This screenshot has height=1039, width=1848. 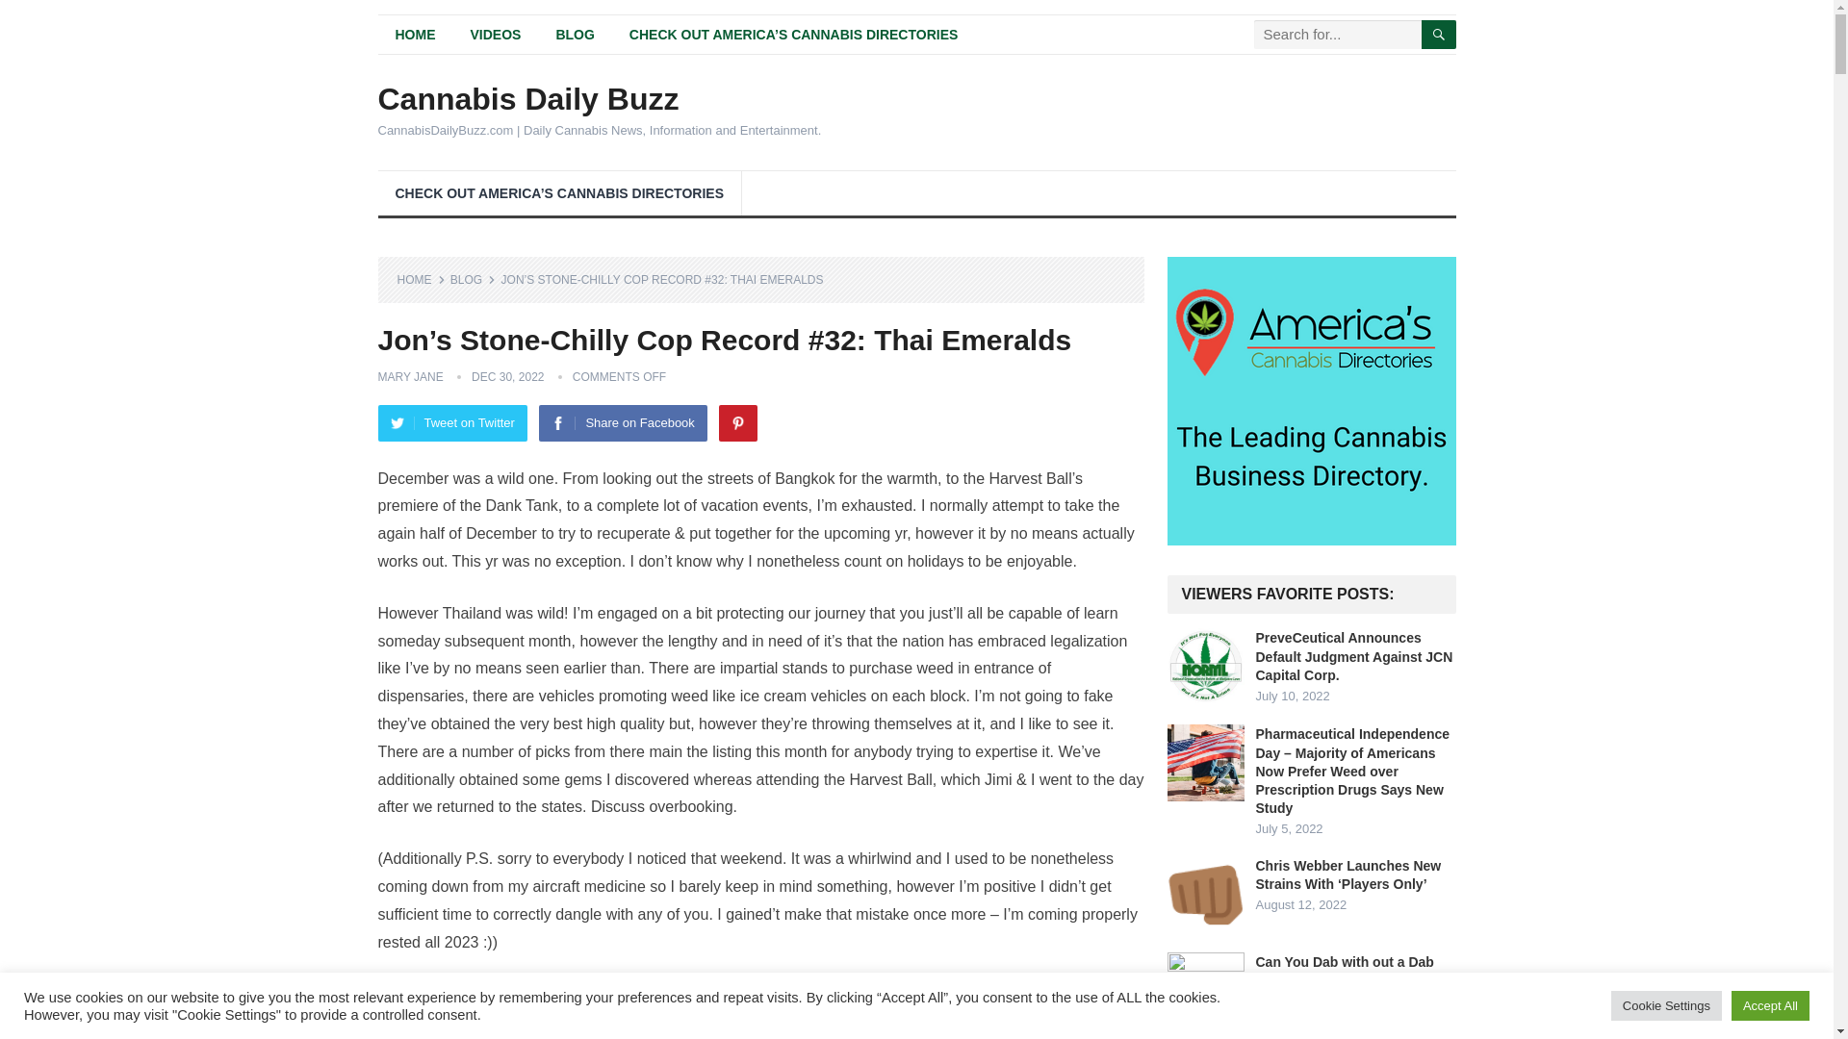 What do you see at coordinates (421, 280) in the screenshot?
I see `HOME` at bounding box center [421, 280].